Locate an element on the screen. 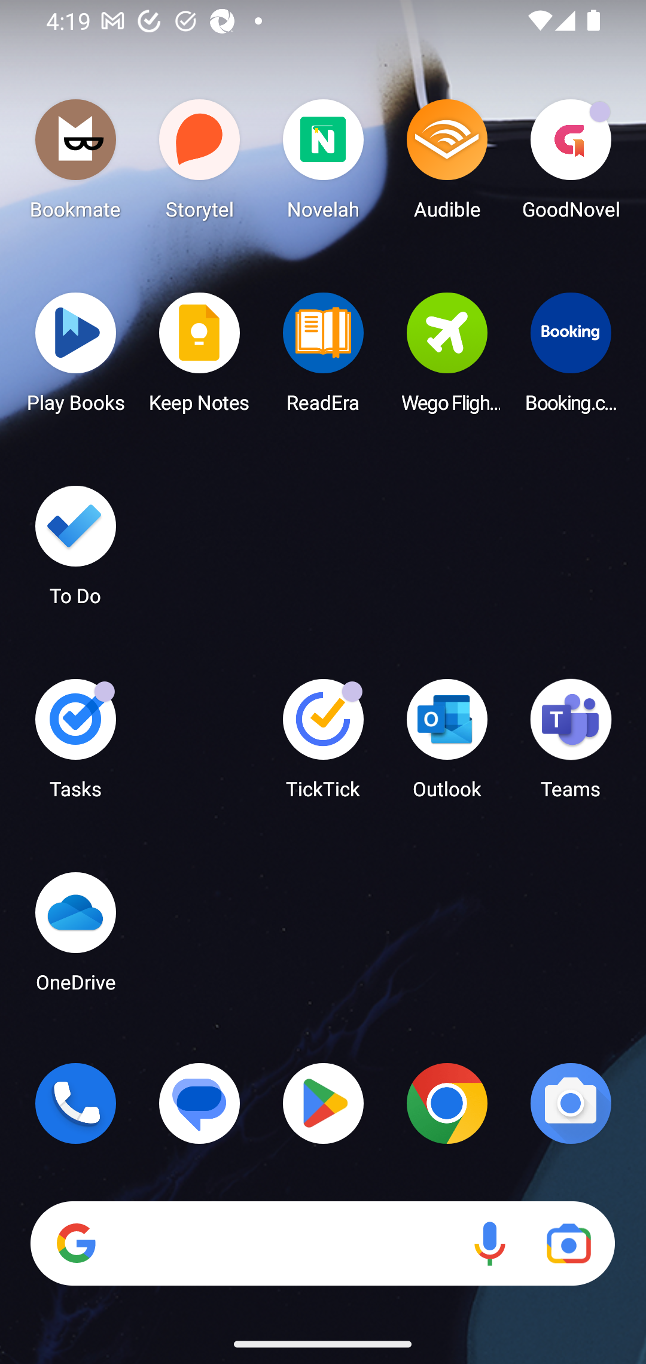 This screenshot has width=646, height=1364. Storytel is located at coordinates (200, 164).